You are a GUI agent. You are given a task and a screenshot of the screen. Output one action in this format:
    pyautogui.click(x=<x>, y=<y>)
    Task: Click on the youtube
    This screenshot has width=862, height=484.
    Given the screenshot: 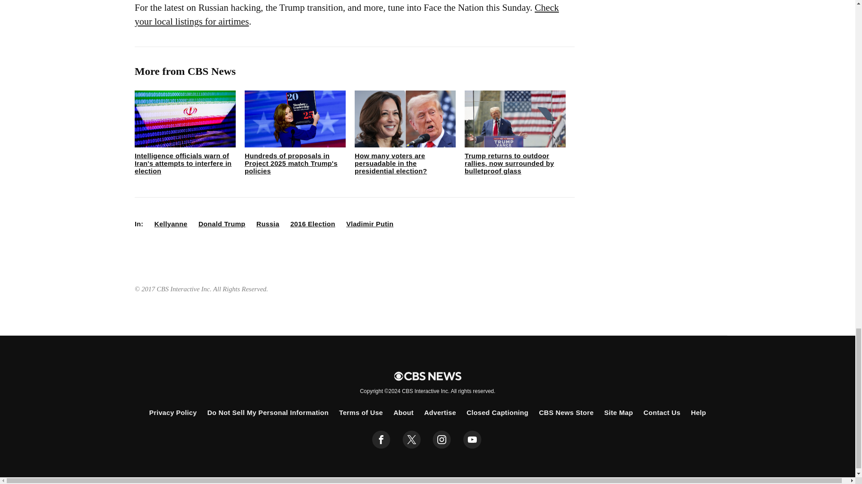 What is the action you would take?
    pyautogui.click(x=472, y=440)
    